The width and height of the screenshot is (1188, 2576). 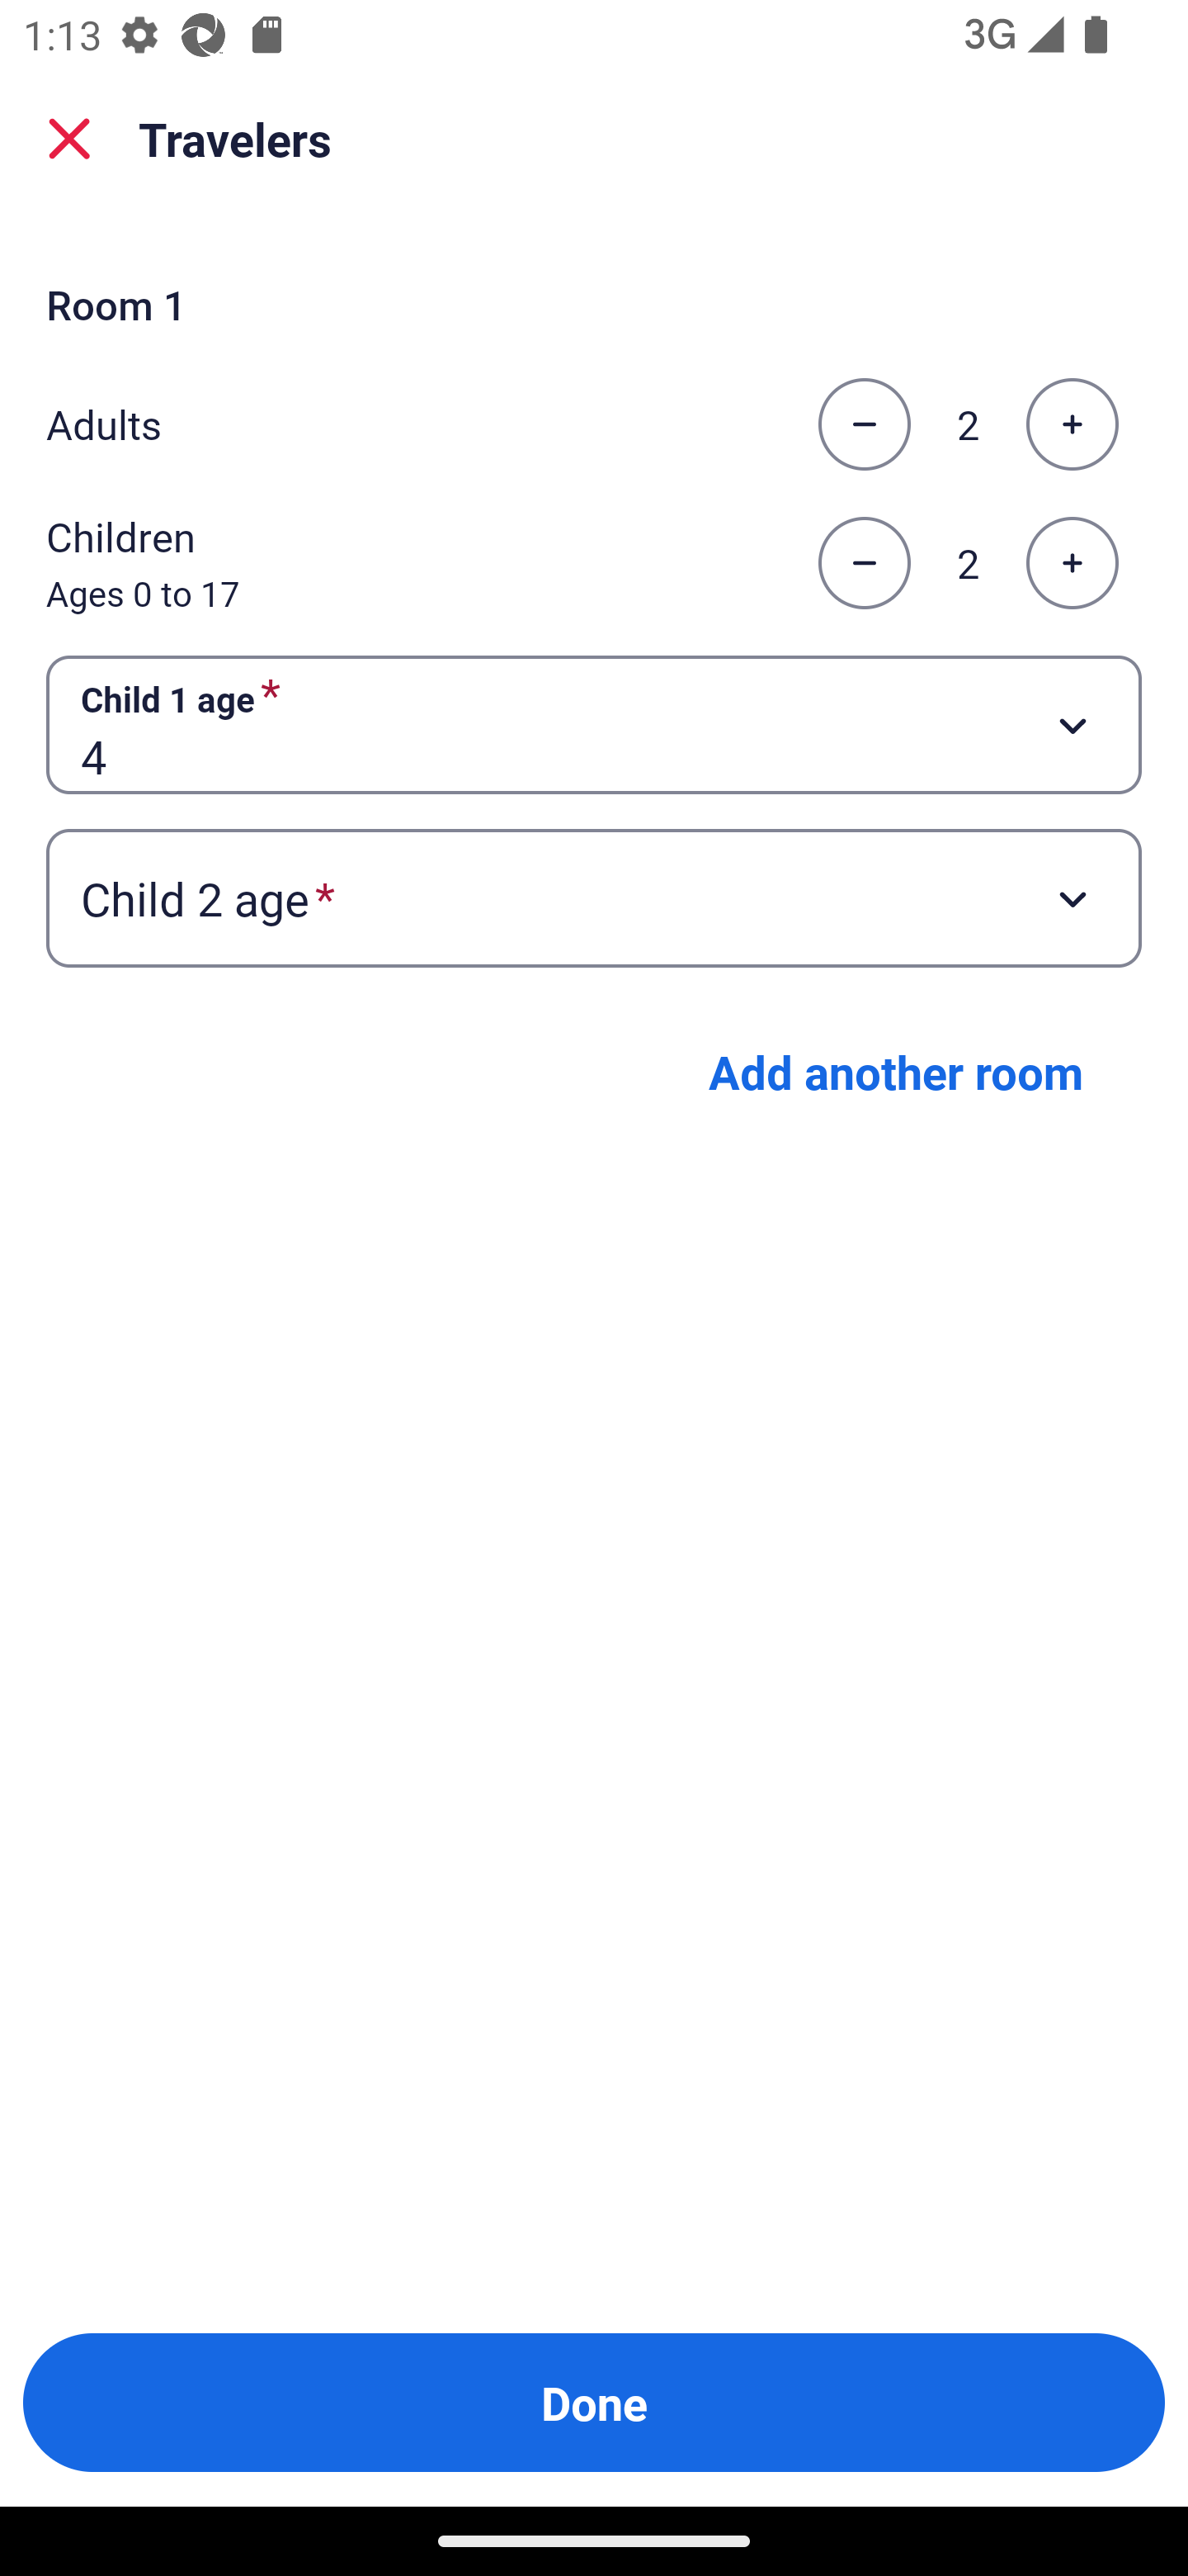 What do you see at coordinates (594, 723) in the screenshot?
I see `Child 1 age required Button 4` at bounding box center [594, 723].